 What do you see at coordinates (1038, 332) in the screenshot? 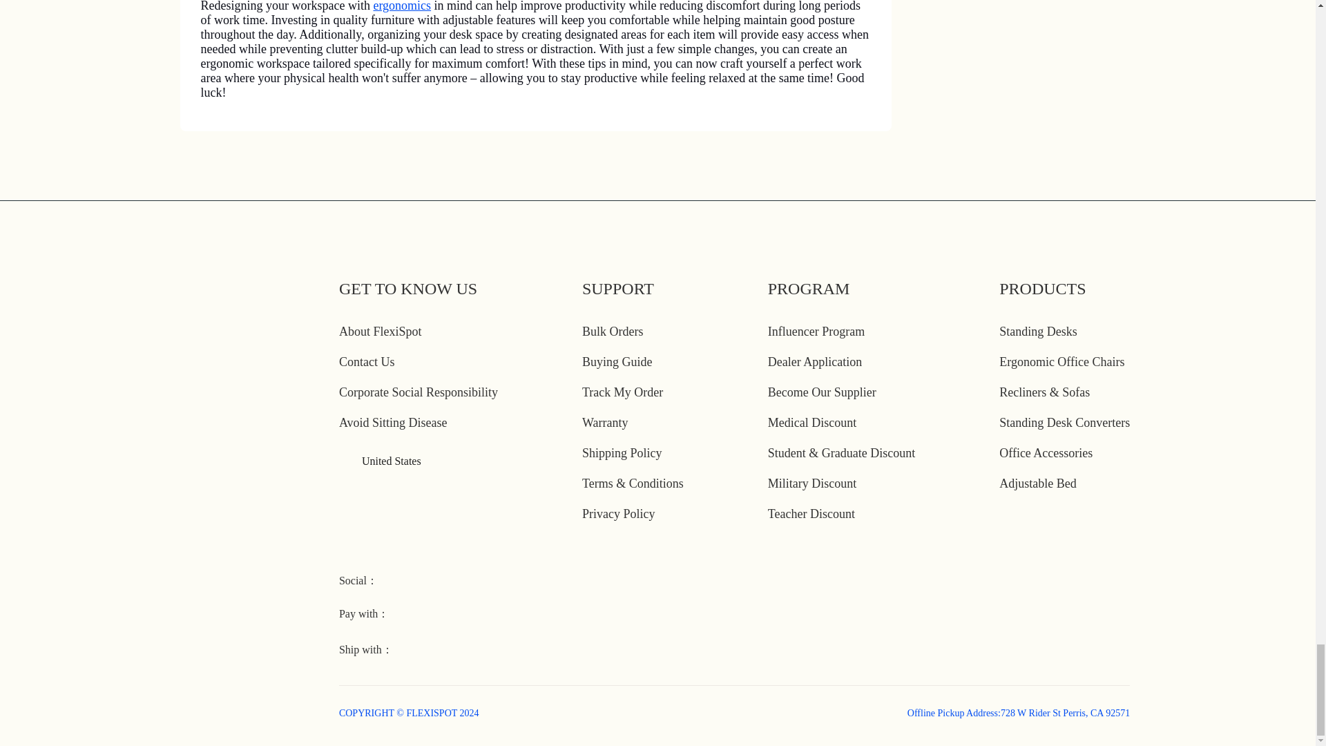
I see `Standing Desks` at bounding box center [1038, 332].